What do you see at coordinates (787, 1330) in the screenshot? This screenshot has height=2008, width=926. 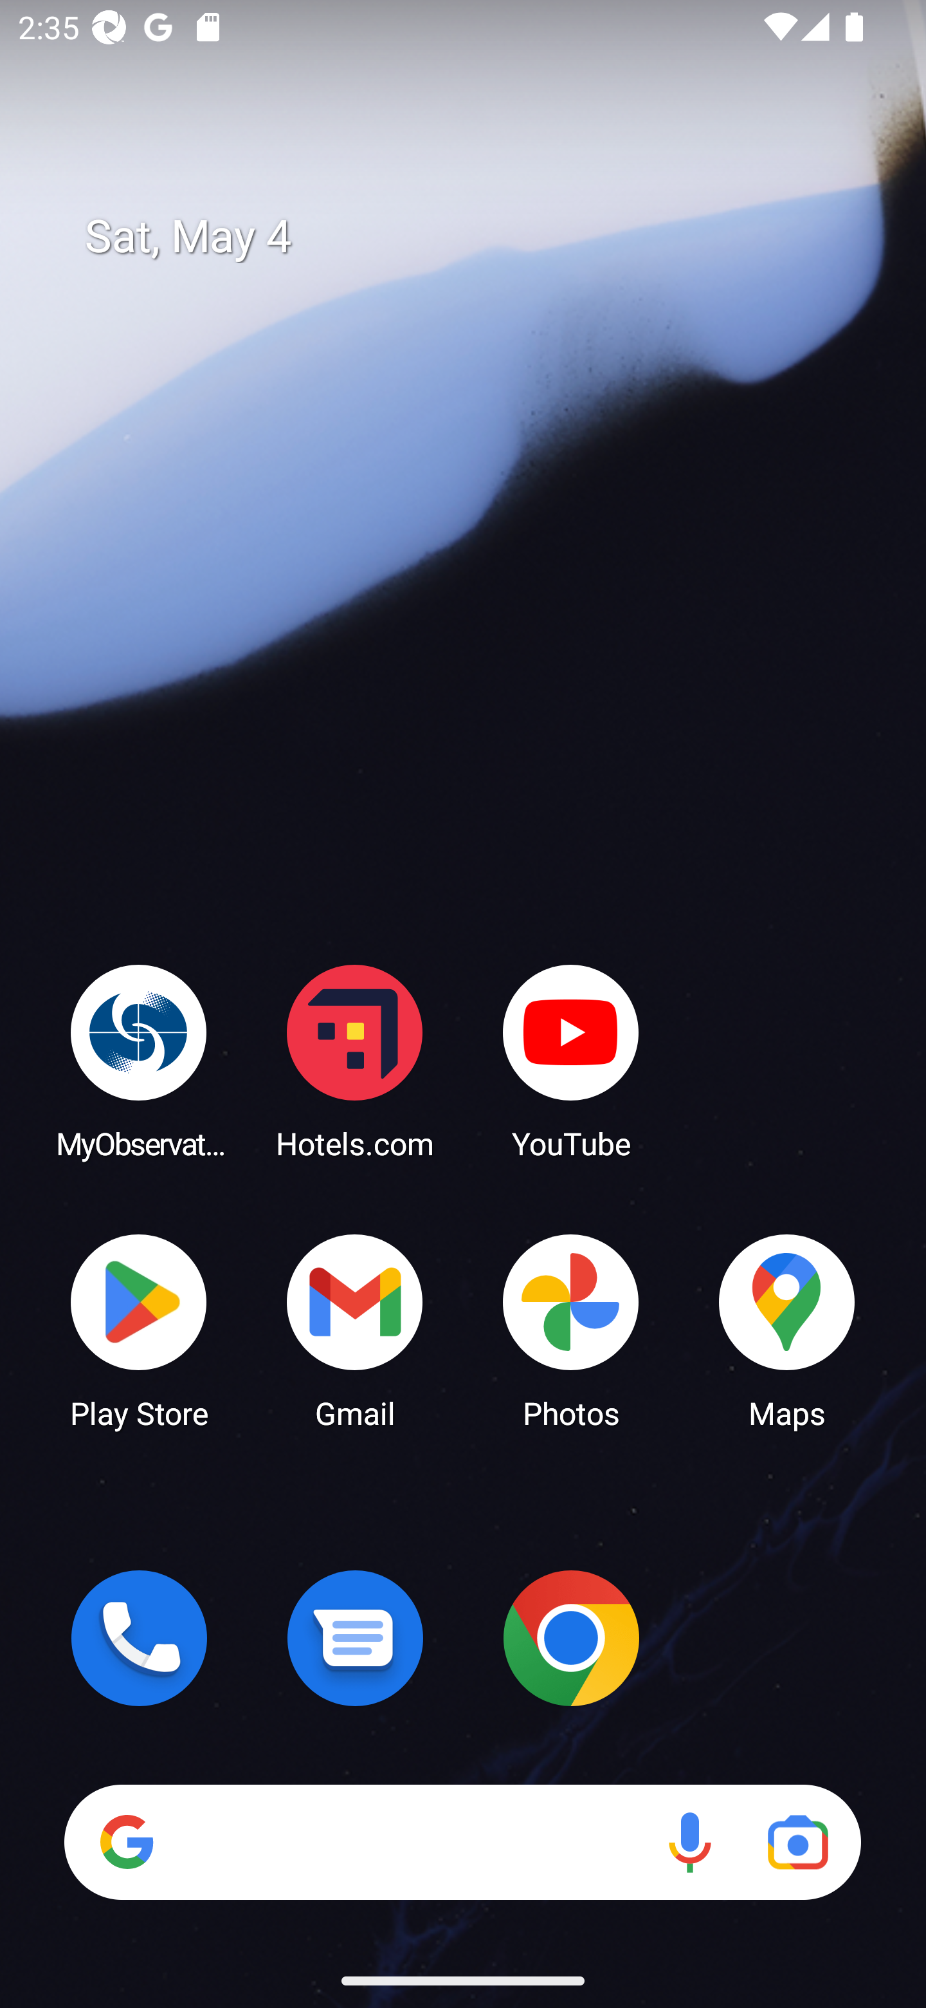 I see `Maps` at bounding box center [787, 1330].